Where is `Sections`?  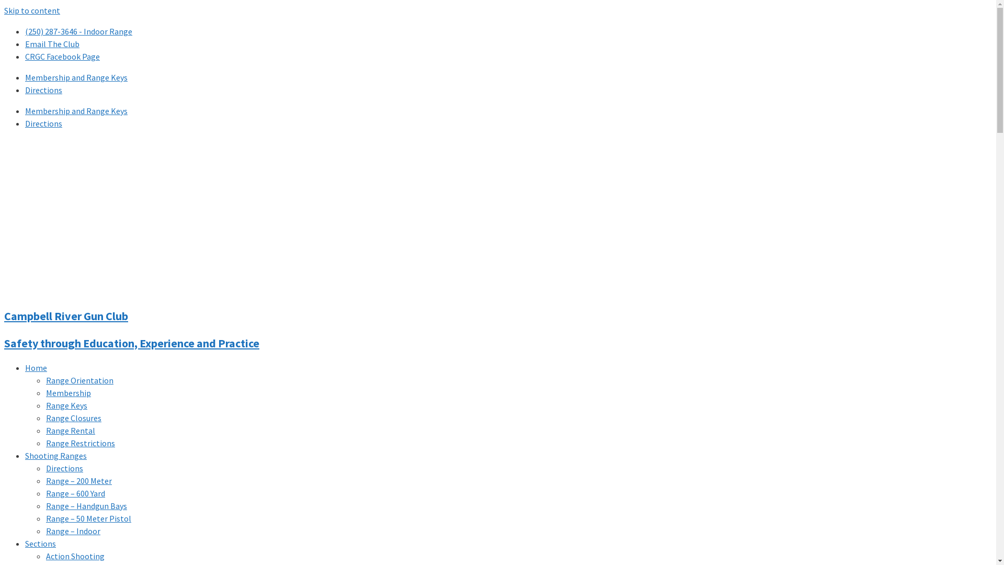
Sections is located at coordinates (41, 544).